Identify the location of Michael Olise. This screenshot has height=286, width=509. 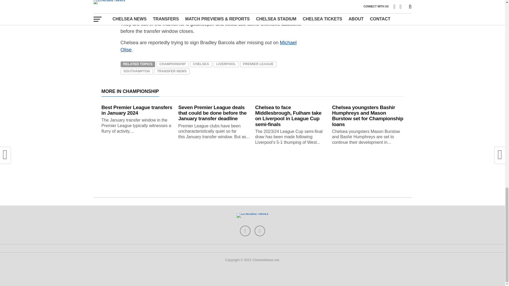
(208, 46).